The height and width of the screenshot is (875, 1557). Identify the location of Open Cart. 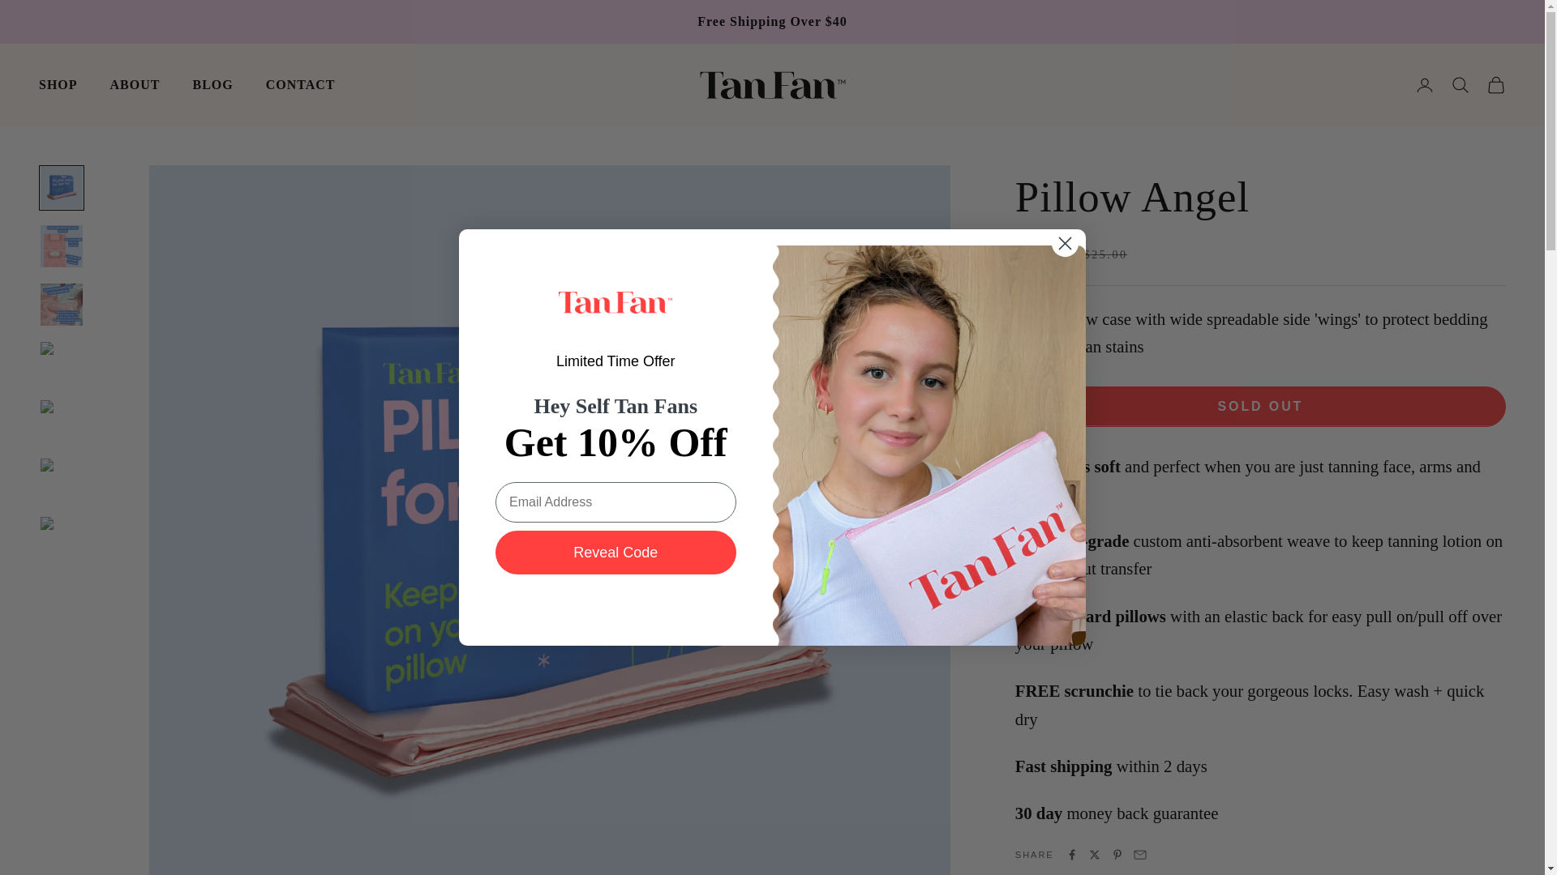
(1495, 84).